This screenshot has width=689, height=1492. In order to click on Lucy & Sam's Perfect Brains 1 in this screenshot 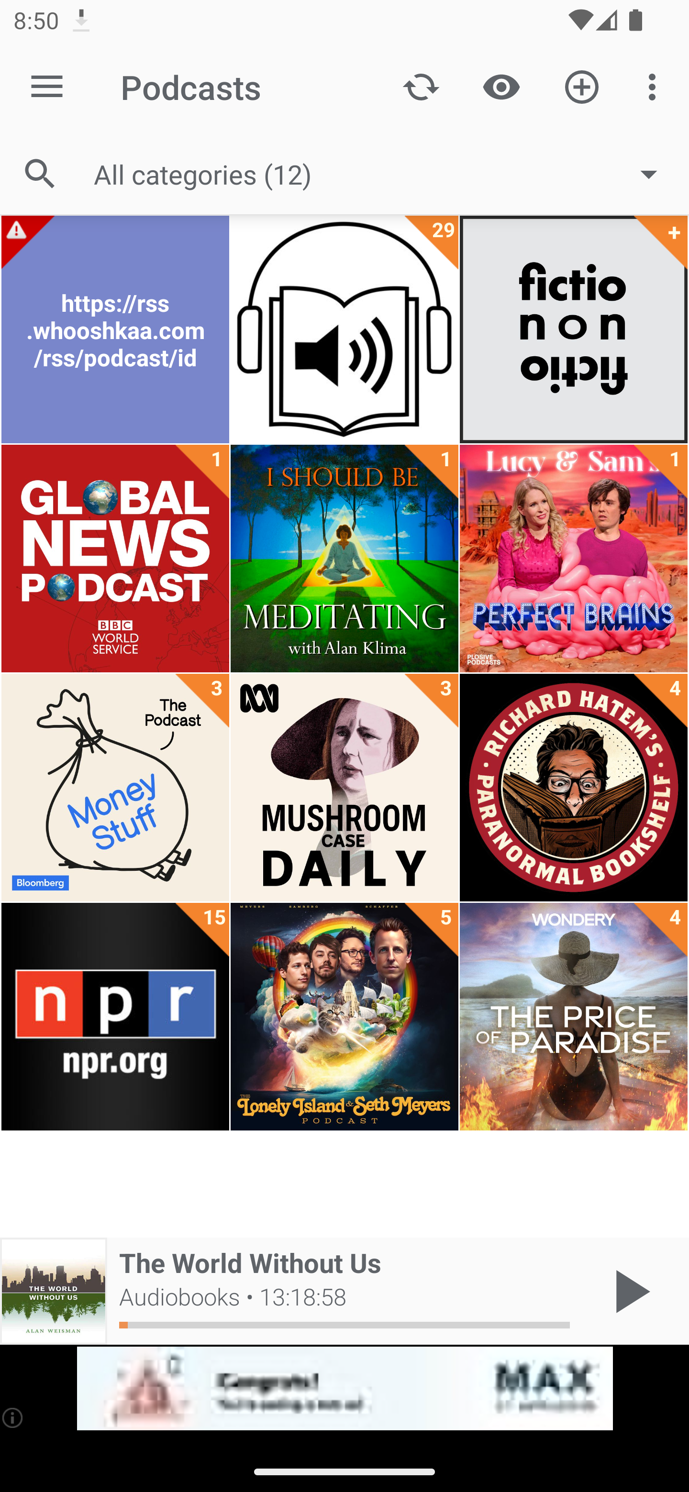, I will do `click(573, 559)`.